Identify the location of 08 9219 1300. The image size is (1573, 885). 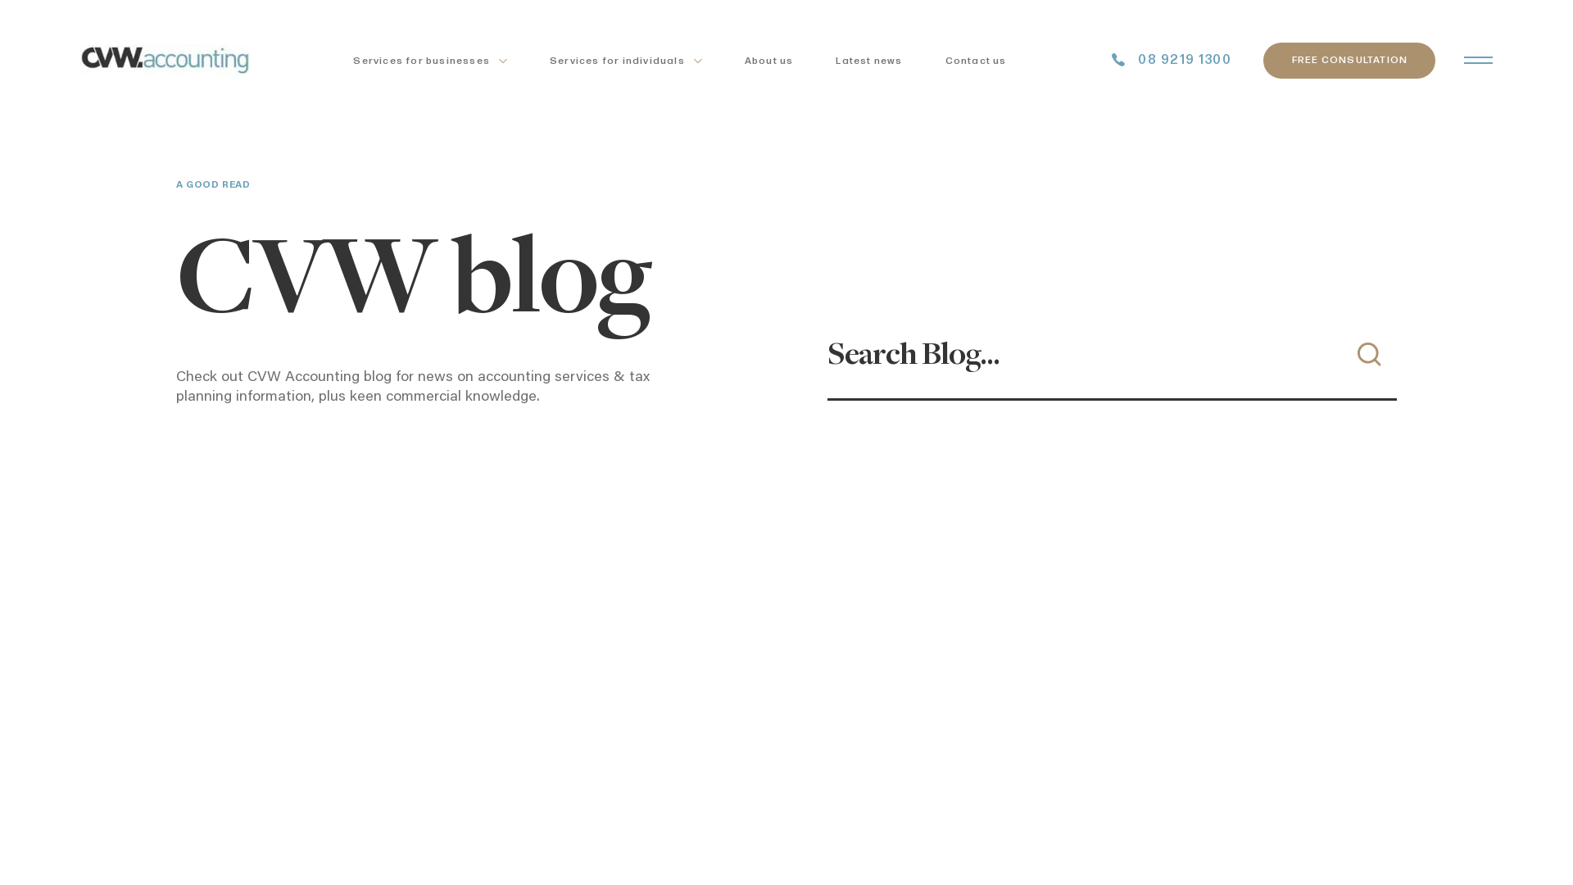
(1172, 61).